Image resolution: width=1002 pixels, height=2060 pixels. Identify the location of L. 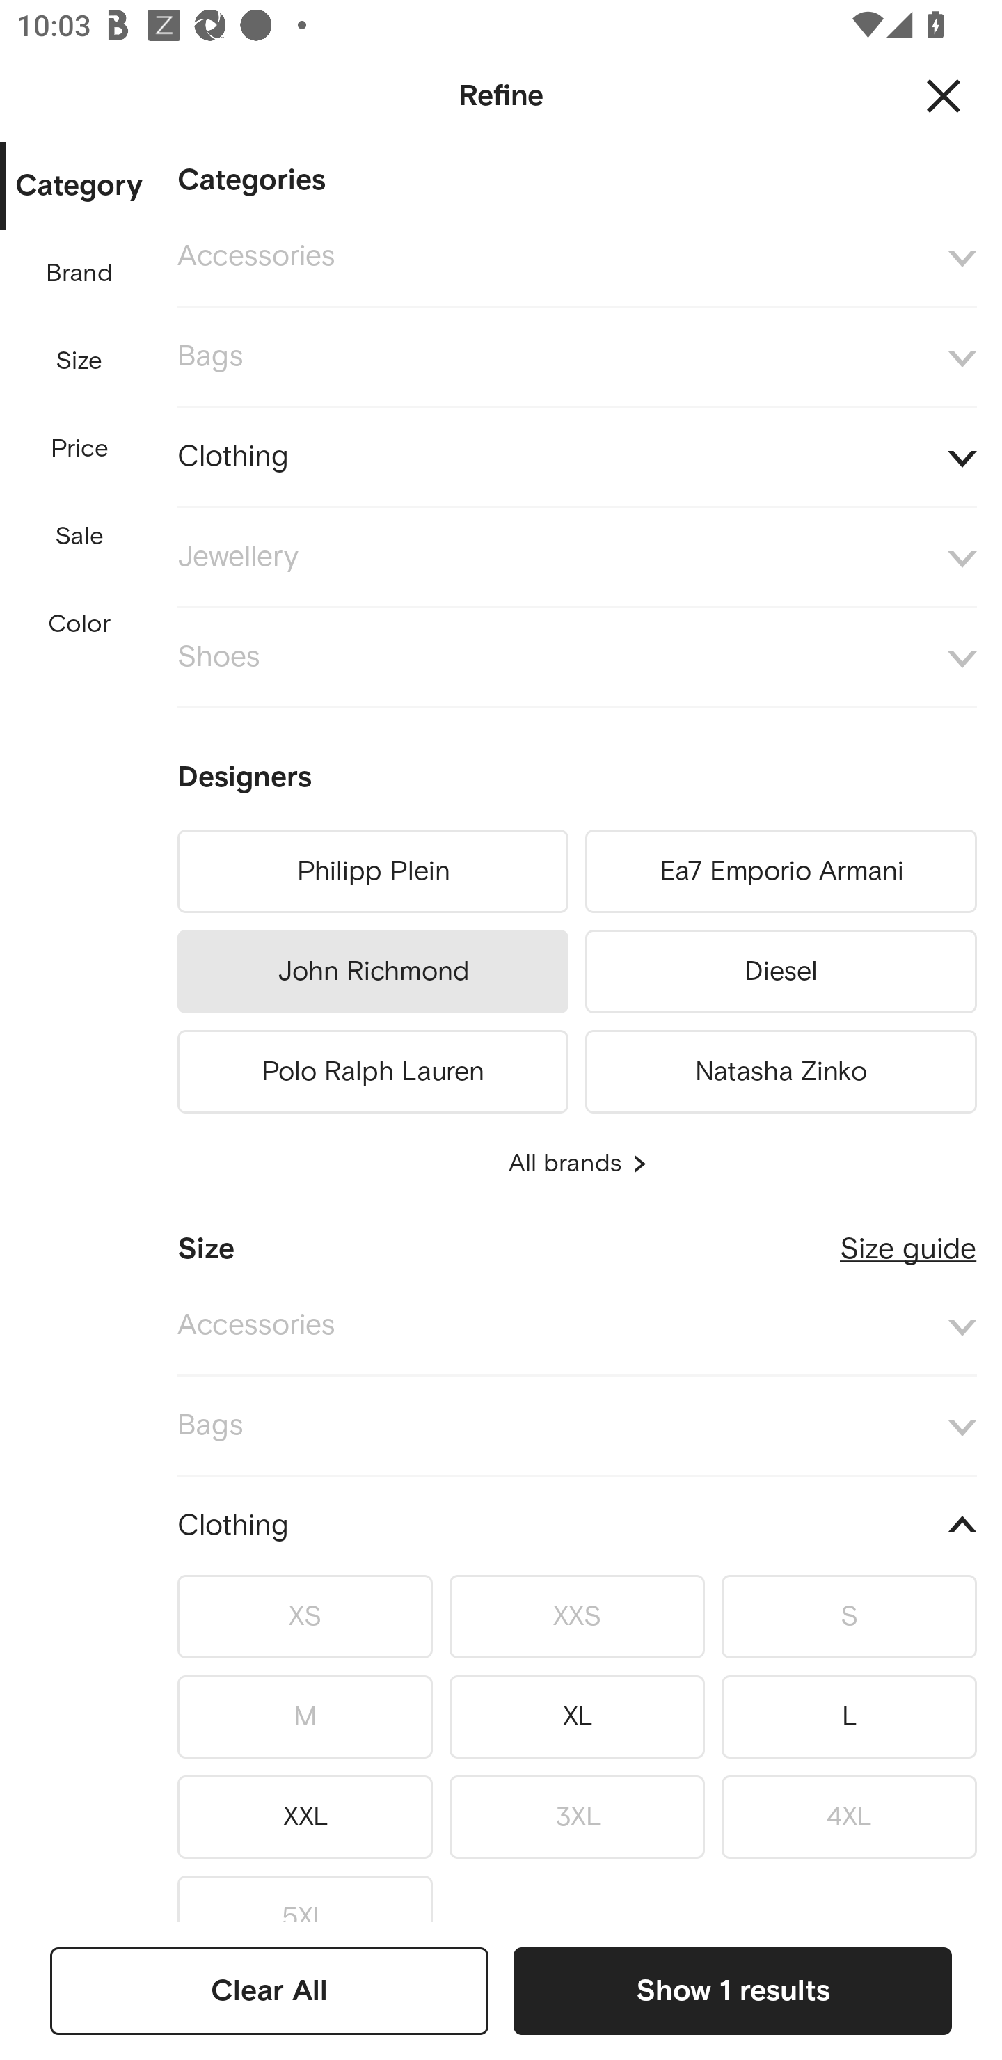
(849, 1716).